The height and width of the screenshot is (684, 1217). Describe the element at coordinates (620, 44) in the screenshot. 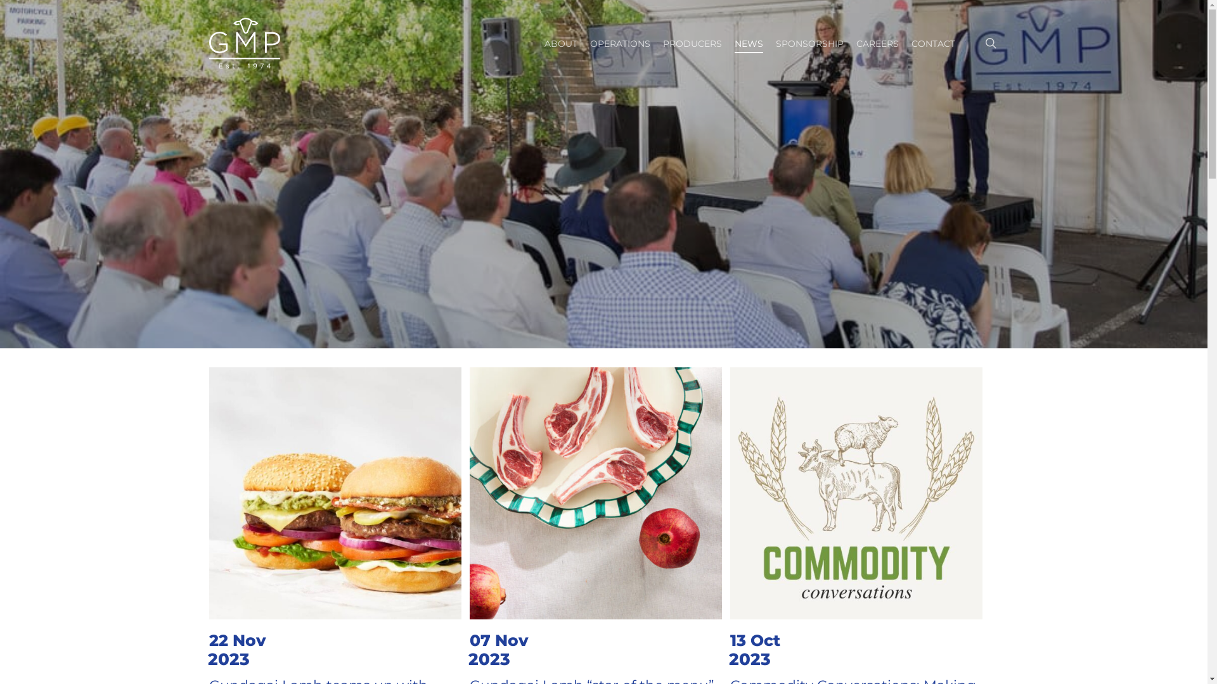

I see `OPERATIONS` at that location.